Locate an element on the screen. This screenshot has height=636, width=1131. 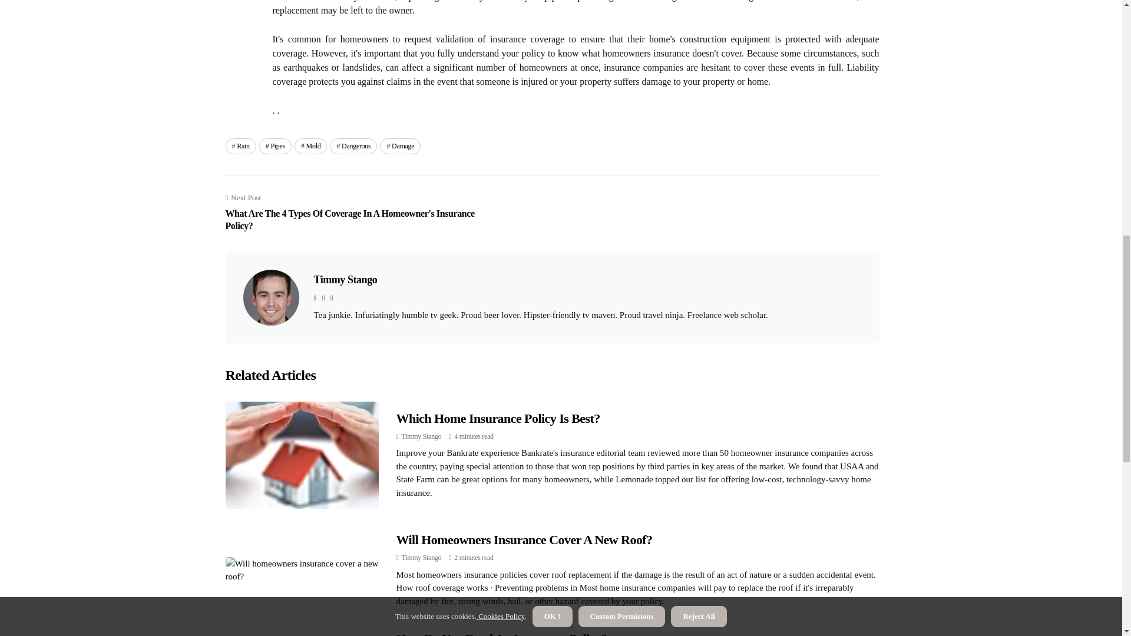
Posts by Timmy Stango is located at coordinates (422, 557).